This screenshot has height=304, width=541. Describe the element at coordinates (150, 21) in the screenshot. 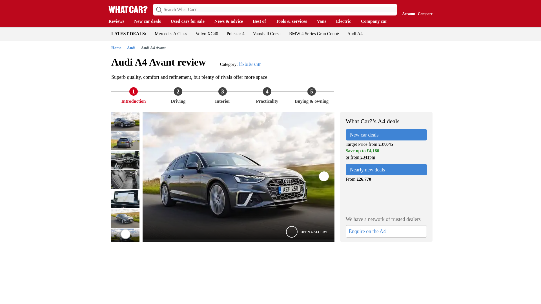

I see `New car deals` at that location.